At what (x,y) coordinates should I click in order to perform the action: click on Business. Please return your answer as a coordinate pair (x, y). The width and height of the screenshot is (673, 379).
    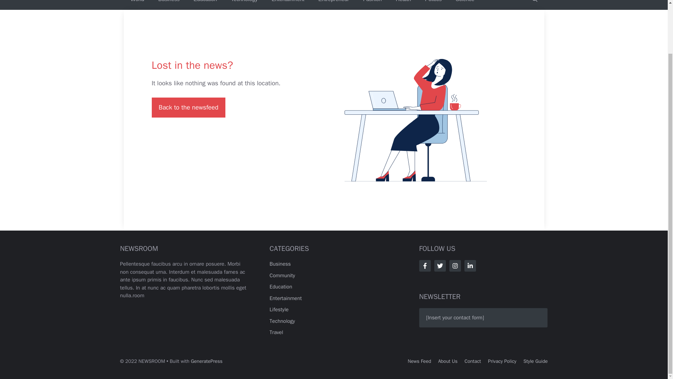
    Looking at the image, I should click on (168, 5).